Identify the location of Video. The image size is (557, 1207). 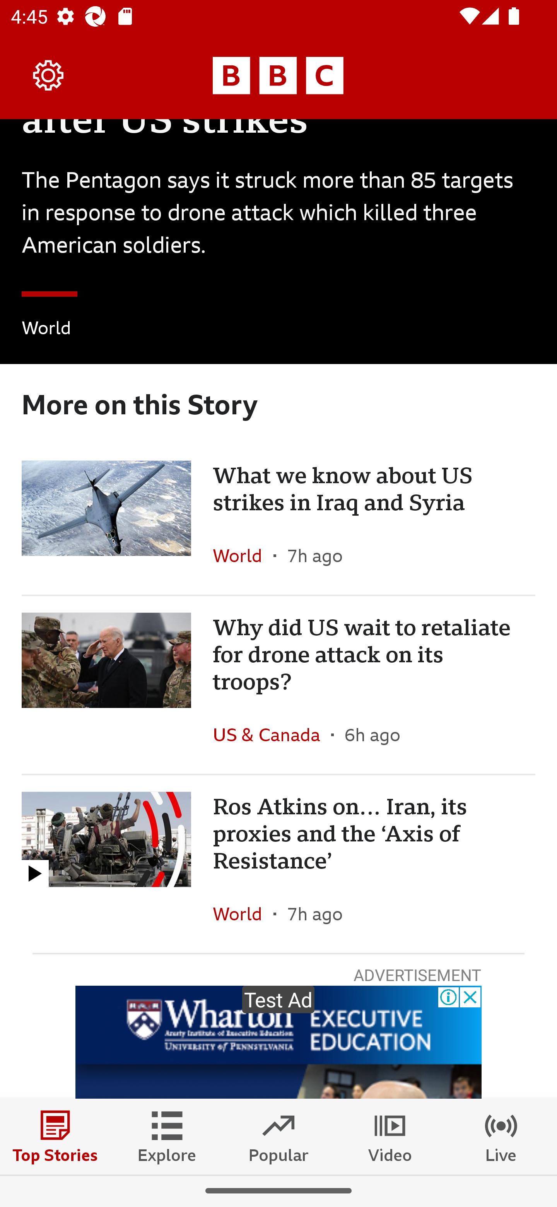
(390, 1136).